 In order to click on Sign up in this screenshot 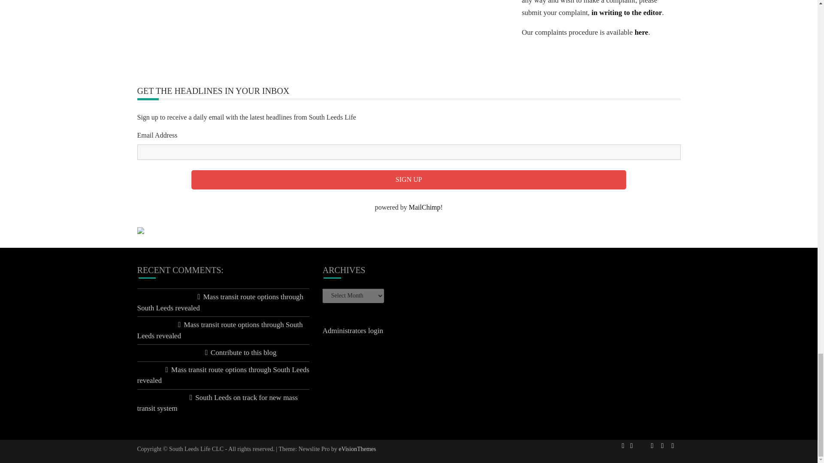, I will do `click(409, 180)`.